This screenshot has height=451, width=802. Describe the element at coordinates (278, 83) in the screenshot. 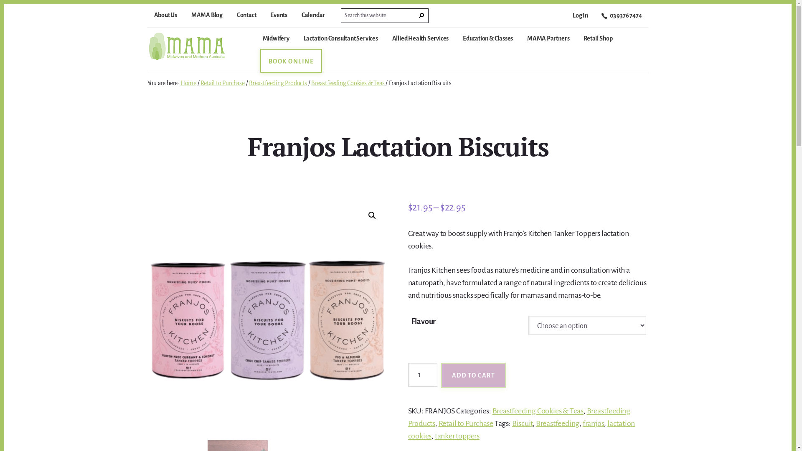

I see `Breastfeeding Products` at that location.